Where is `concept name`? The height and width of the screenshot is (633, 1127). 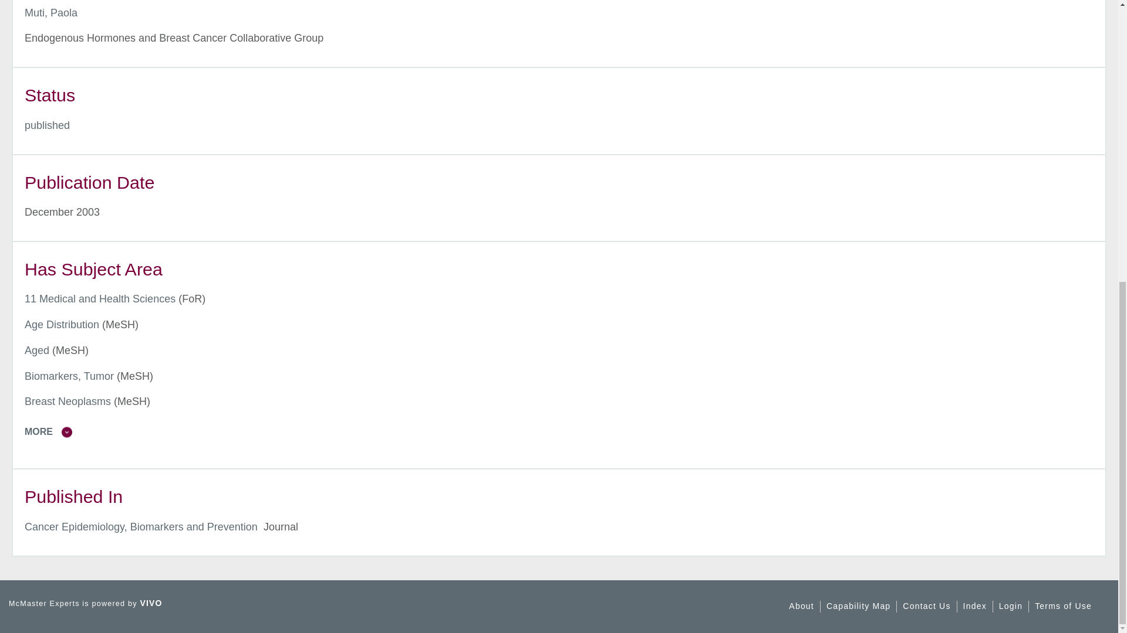
concept name is located at coordinates (68, 401).